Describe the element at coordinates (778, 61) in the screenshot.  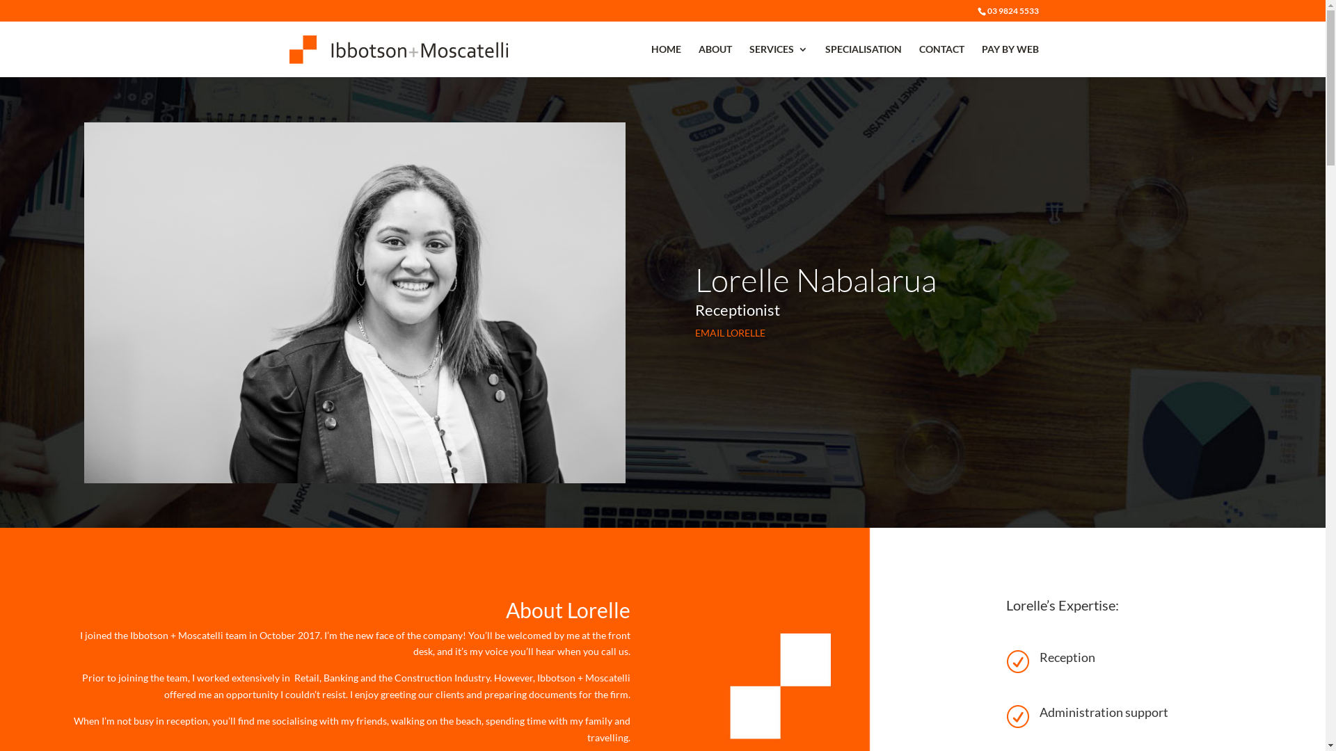
I see `SERVICES` at that location.